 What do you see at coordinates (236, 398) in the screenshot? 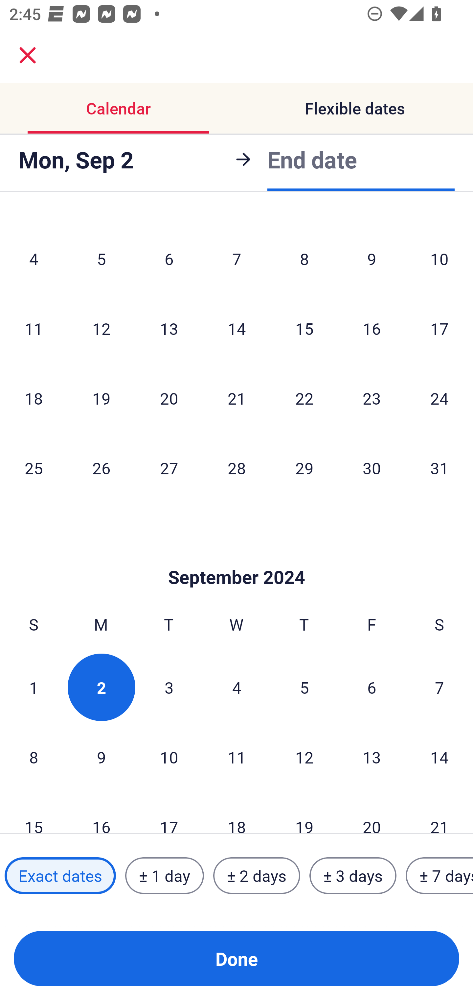
I see `21 Wednesday, August 21, 2024` at bounding box center [236, 398].